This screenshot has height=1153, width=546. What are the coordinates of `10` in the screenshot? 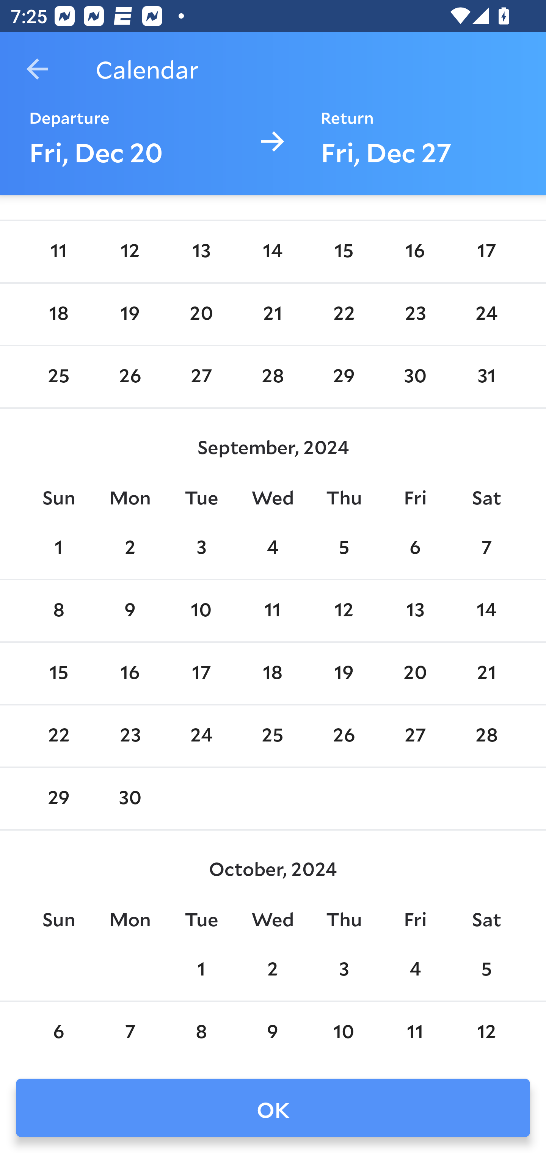 It's located at (201, 611).